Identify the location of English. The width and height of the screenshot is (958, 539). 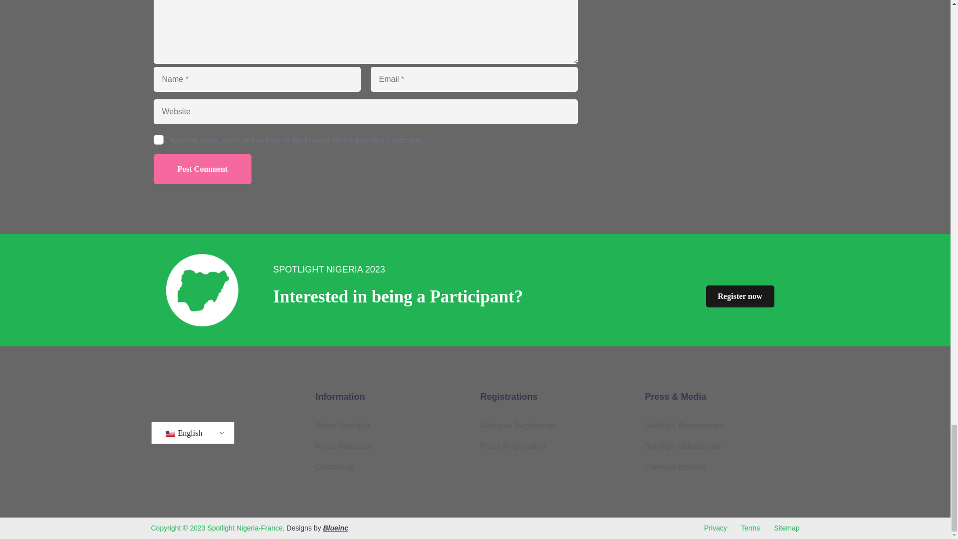
(191, 433).